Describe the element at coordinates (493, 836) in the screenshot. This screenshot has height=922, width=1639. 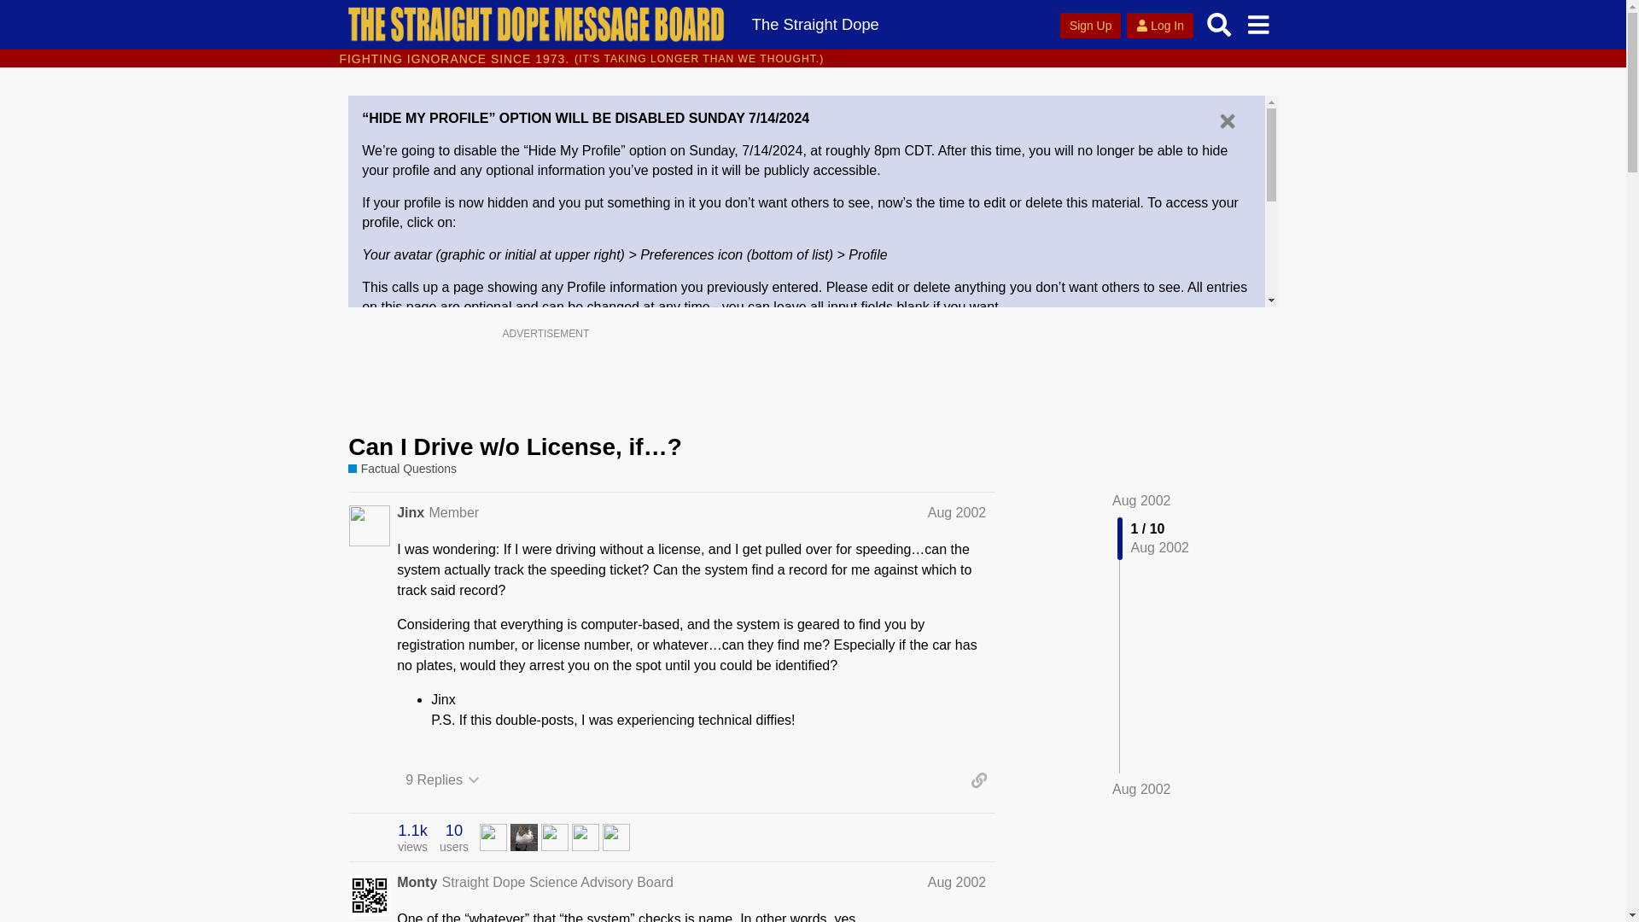
I see `Ringo` at that location.